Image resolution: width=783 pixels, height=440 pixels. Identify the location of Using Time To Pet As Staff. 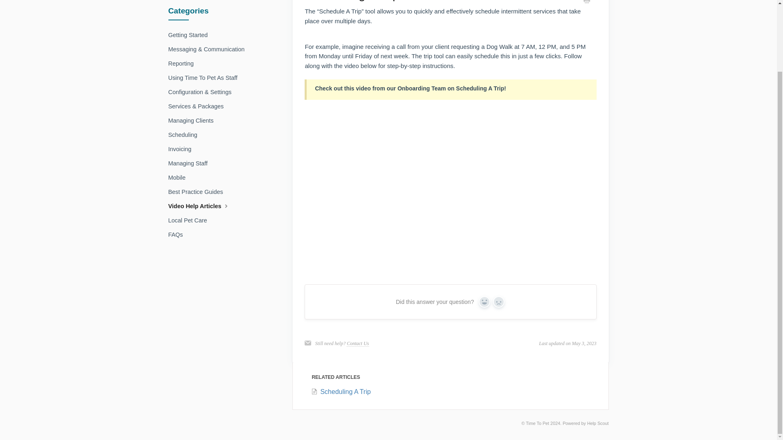
(206, 77).